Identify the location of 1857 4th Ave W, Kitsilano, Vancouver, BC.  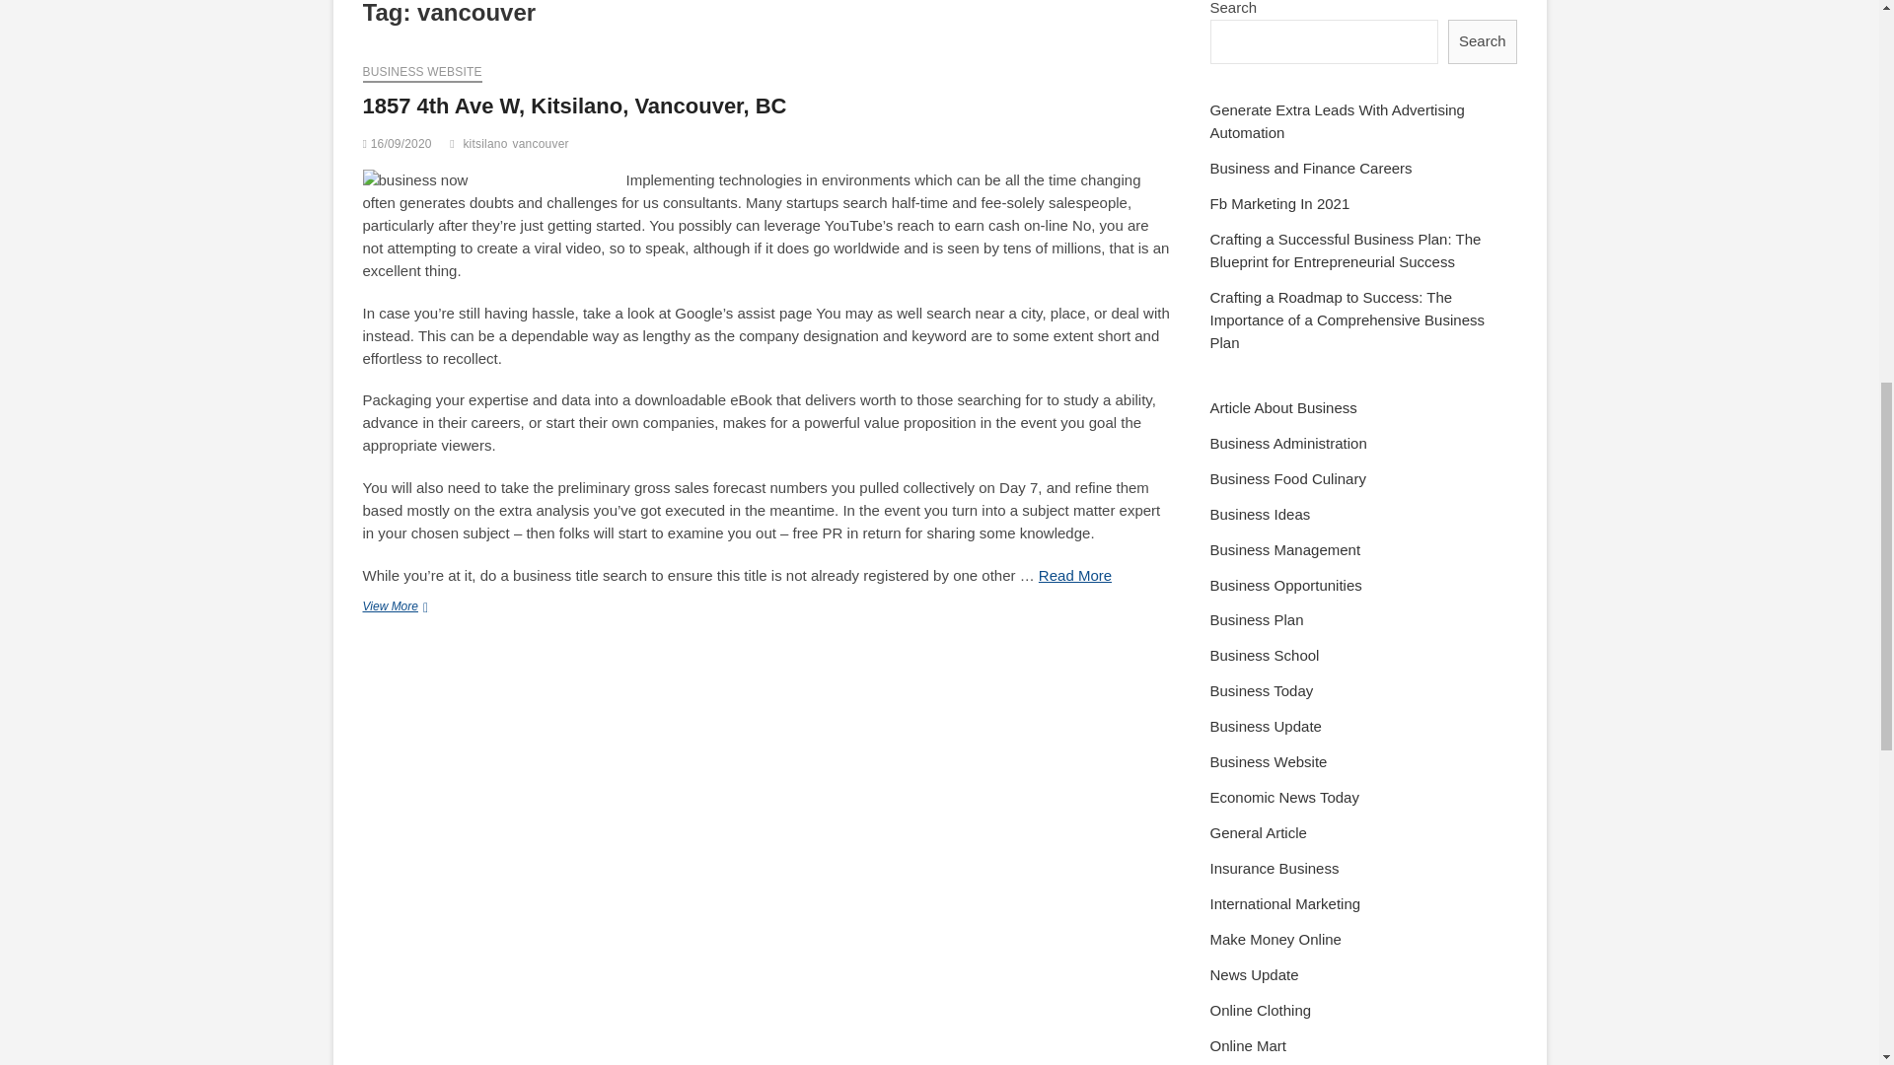
(575, 106).